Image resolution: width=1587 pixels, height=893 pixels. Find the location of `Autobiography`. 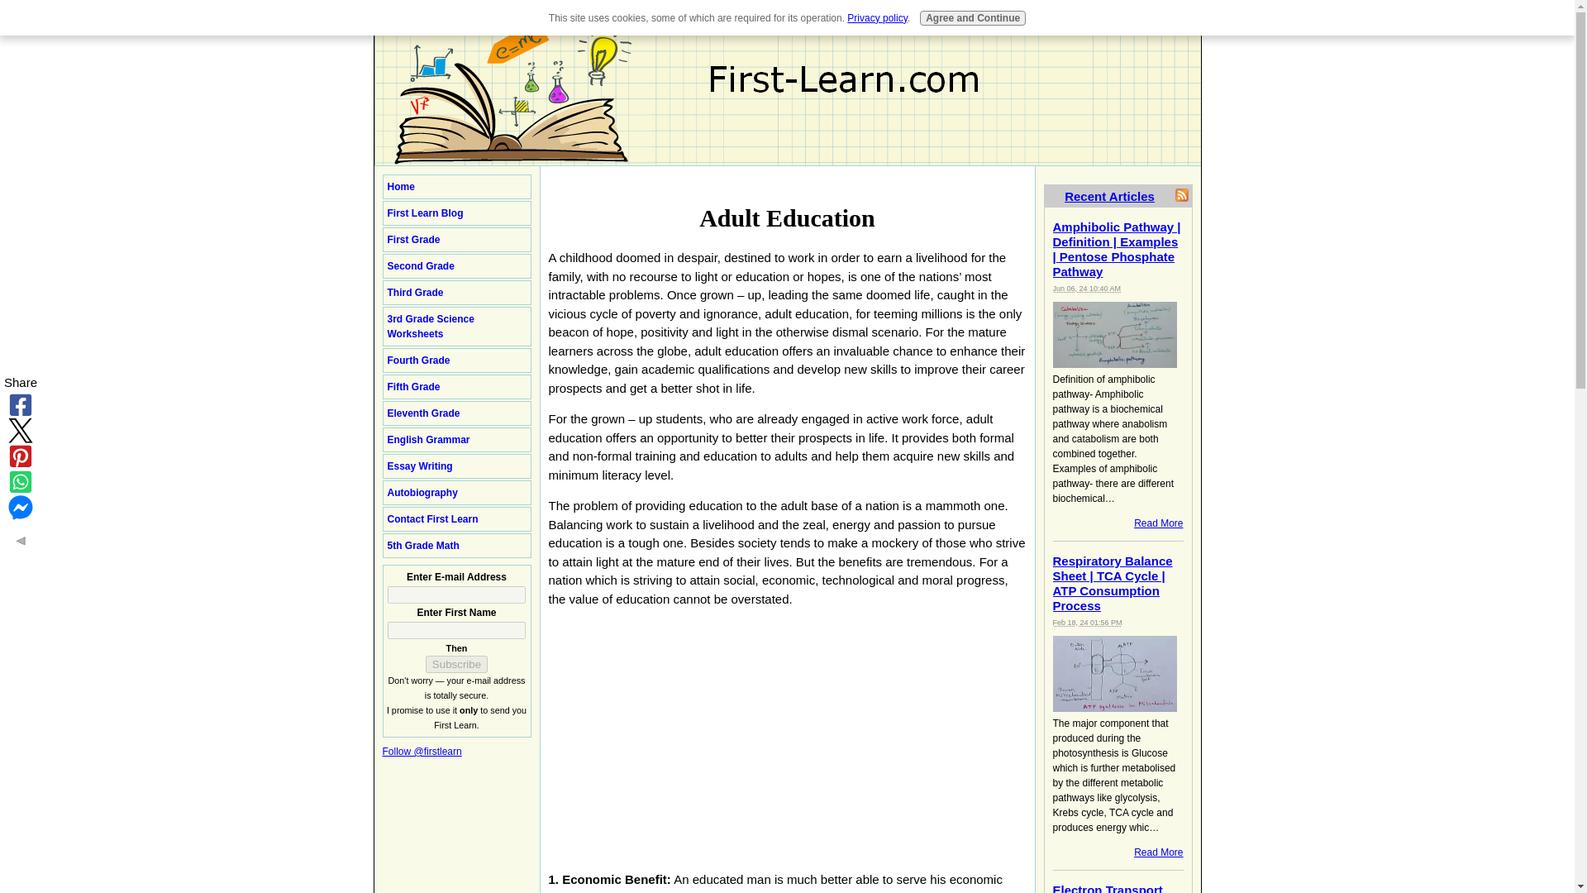

Autobiography is located at coordinates (456, 493).